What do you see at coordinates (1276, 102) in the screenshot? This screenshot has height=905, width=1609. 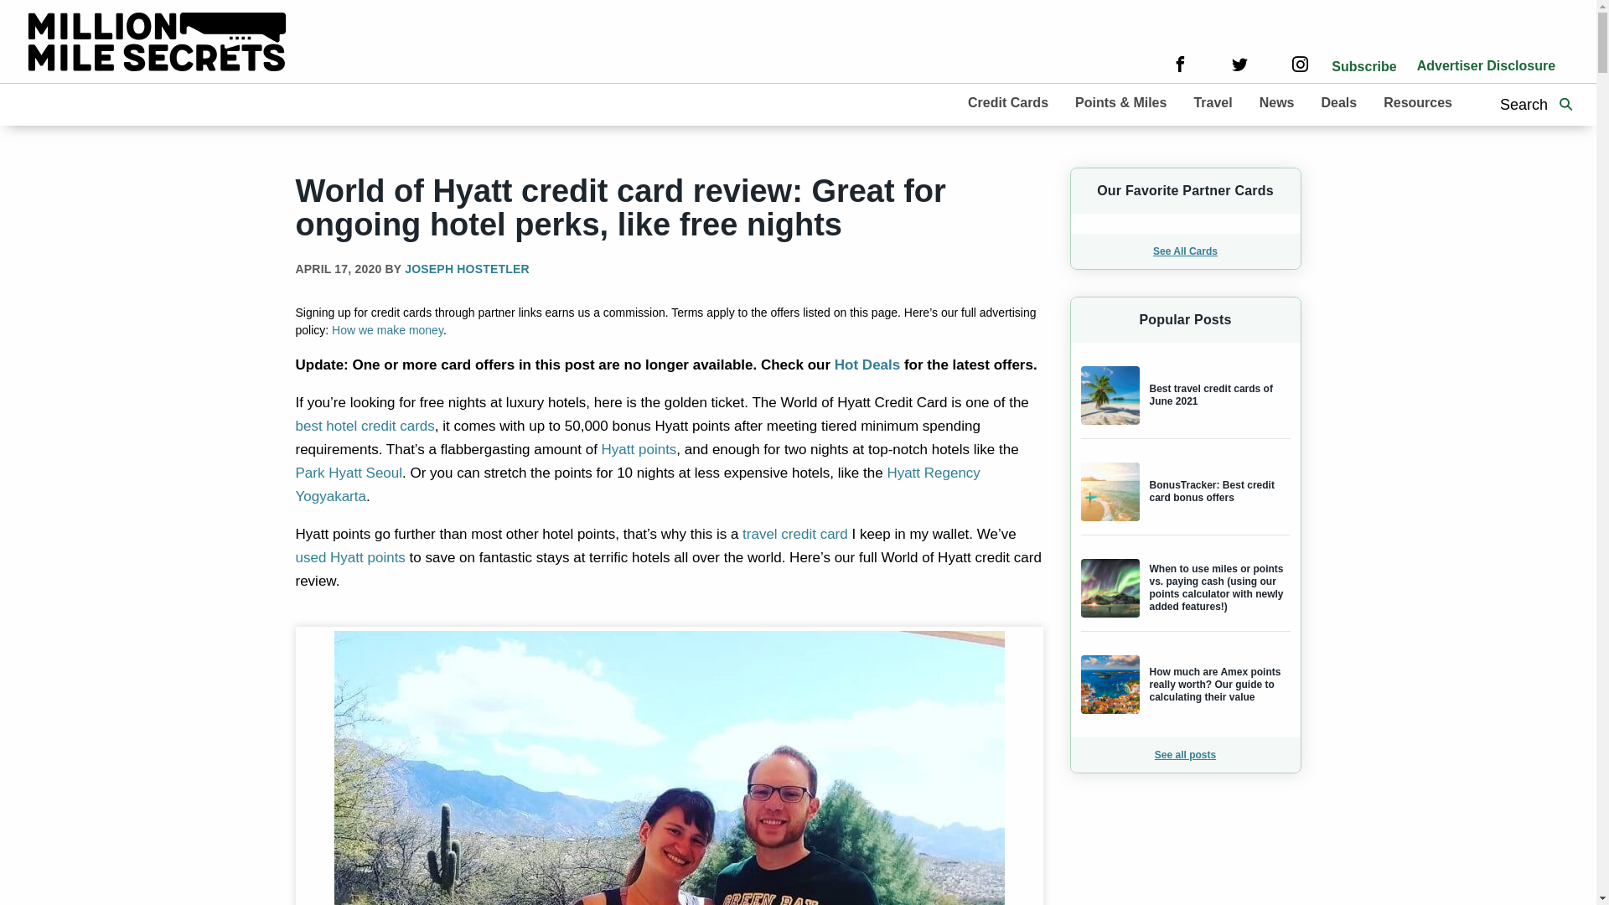 I see `News` at bounding box center [1276, 102].